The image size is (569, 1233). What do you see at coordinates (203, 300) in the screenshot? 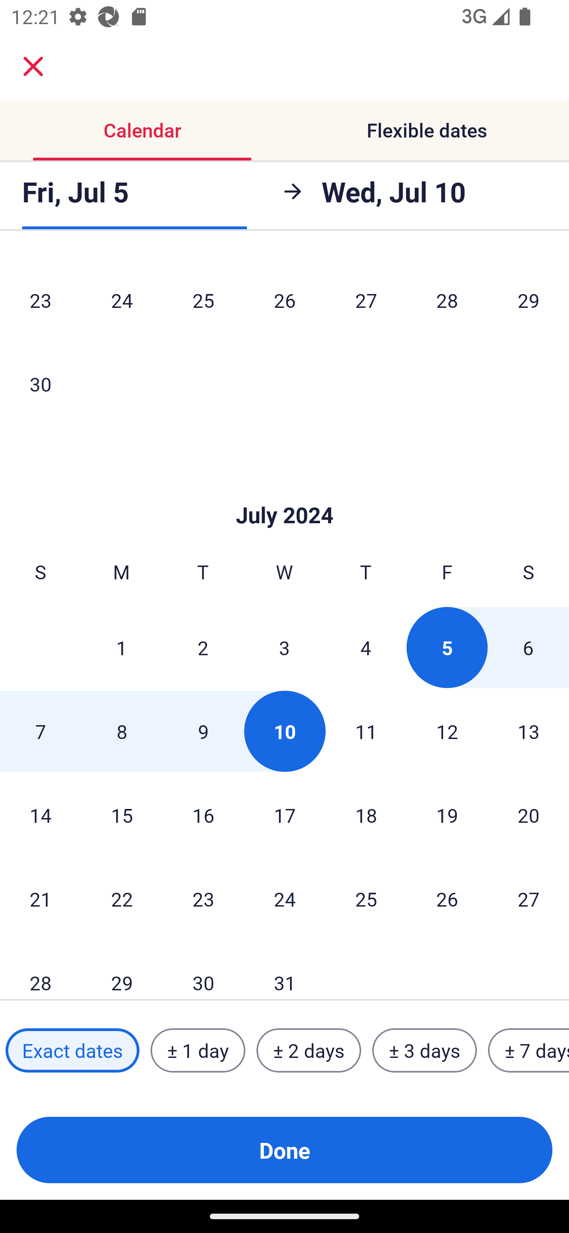
I see `25 Tuesday, June 25, 2024` at bounding box center [203, 300].